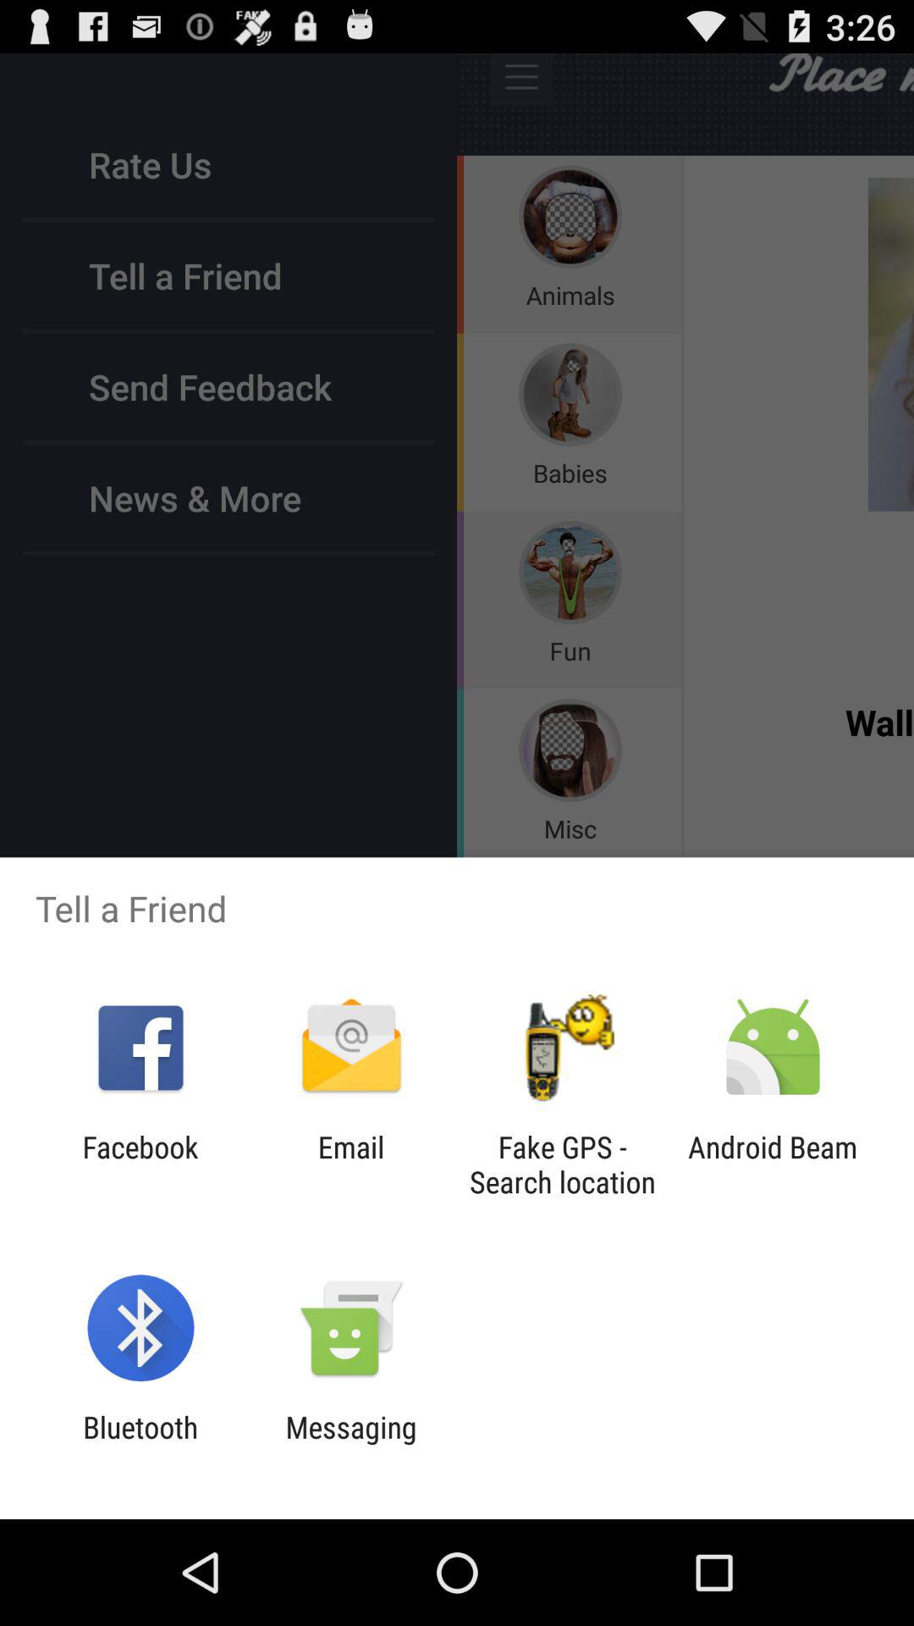 This screenshot has width=914, height=1626. Describe the element at coordinates (140, 1164) in the screenshot. I see `launch the facebook app` at that location.